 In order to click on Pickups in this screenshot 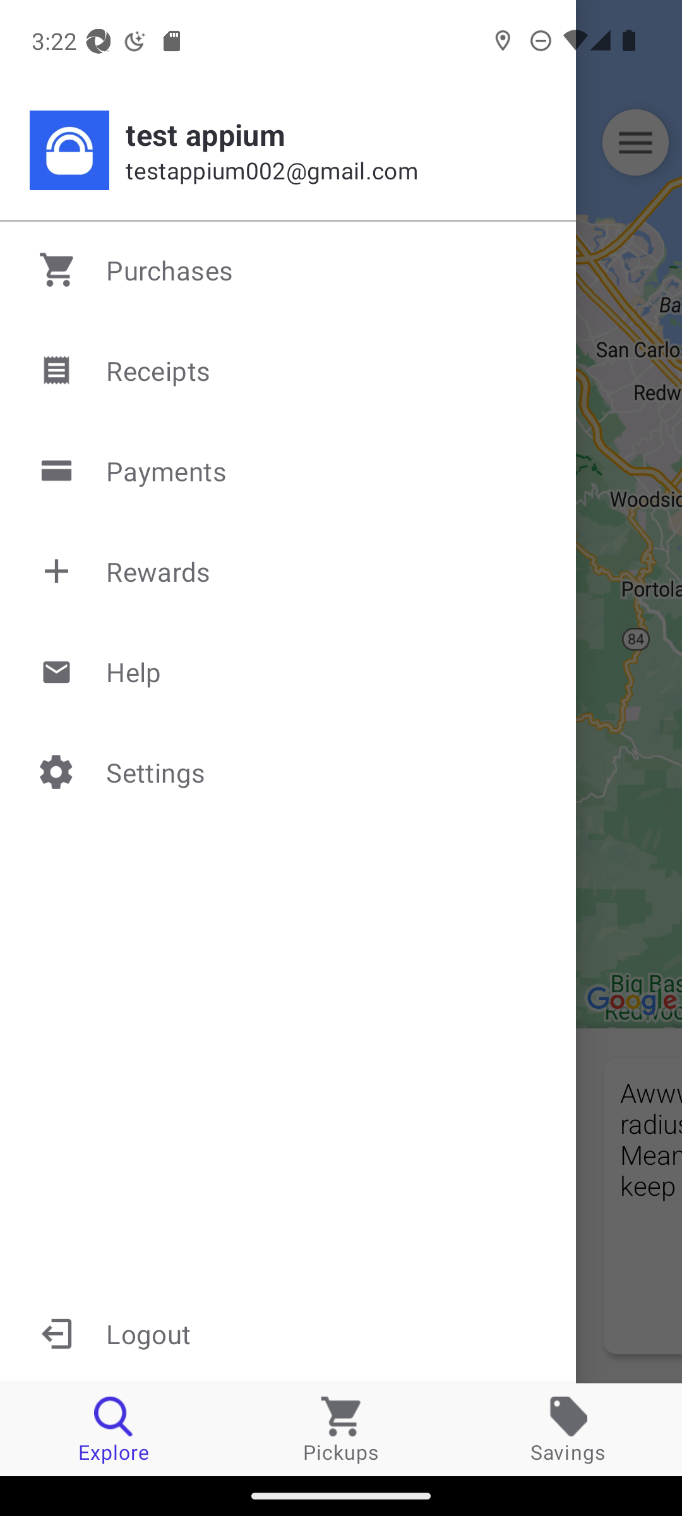, I will do `click(341, 1429)`.